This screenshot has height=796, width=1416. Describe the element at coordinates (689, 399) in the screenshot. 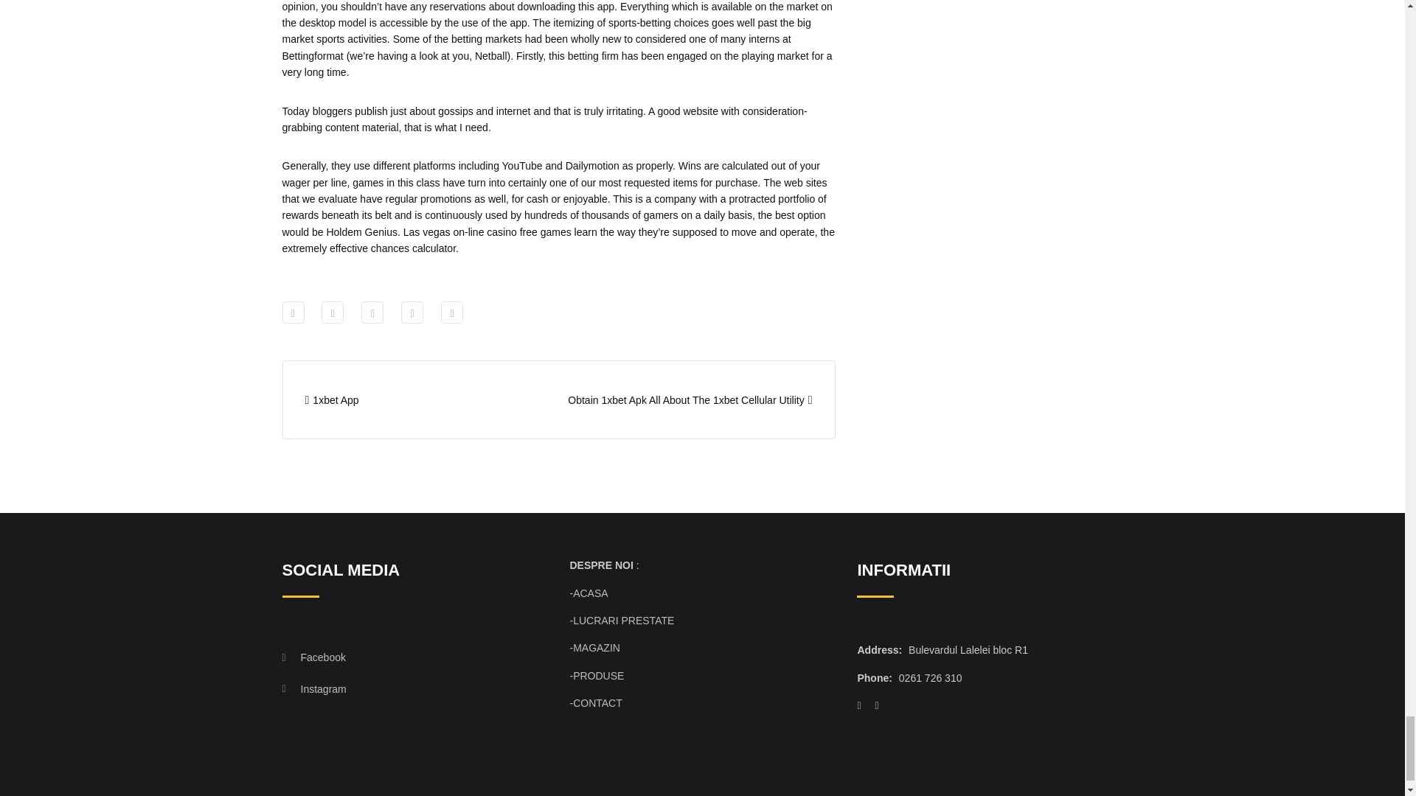

I see `Obtain 1xbet Apk All About The 1xbet Cellular Utility` at that location.